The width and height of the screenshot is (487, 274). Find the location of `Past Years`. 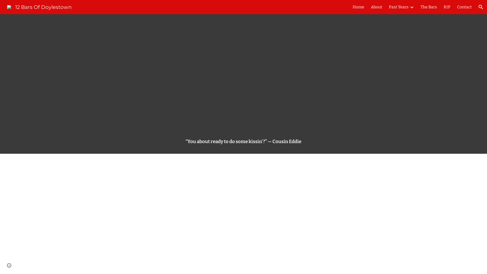

Past Years is located at coordinates (399, 7).